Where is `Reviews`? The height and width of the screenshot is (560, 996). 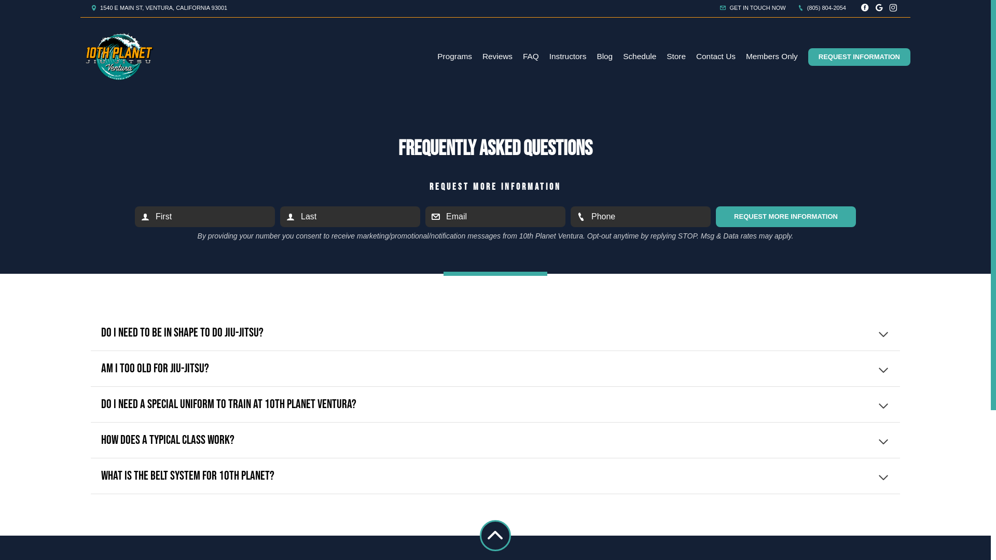 Reviews is located at coordinates (497, 57).